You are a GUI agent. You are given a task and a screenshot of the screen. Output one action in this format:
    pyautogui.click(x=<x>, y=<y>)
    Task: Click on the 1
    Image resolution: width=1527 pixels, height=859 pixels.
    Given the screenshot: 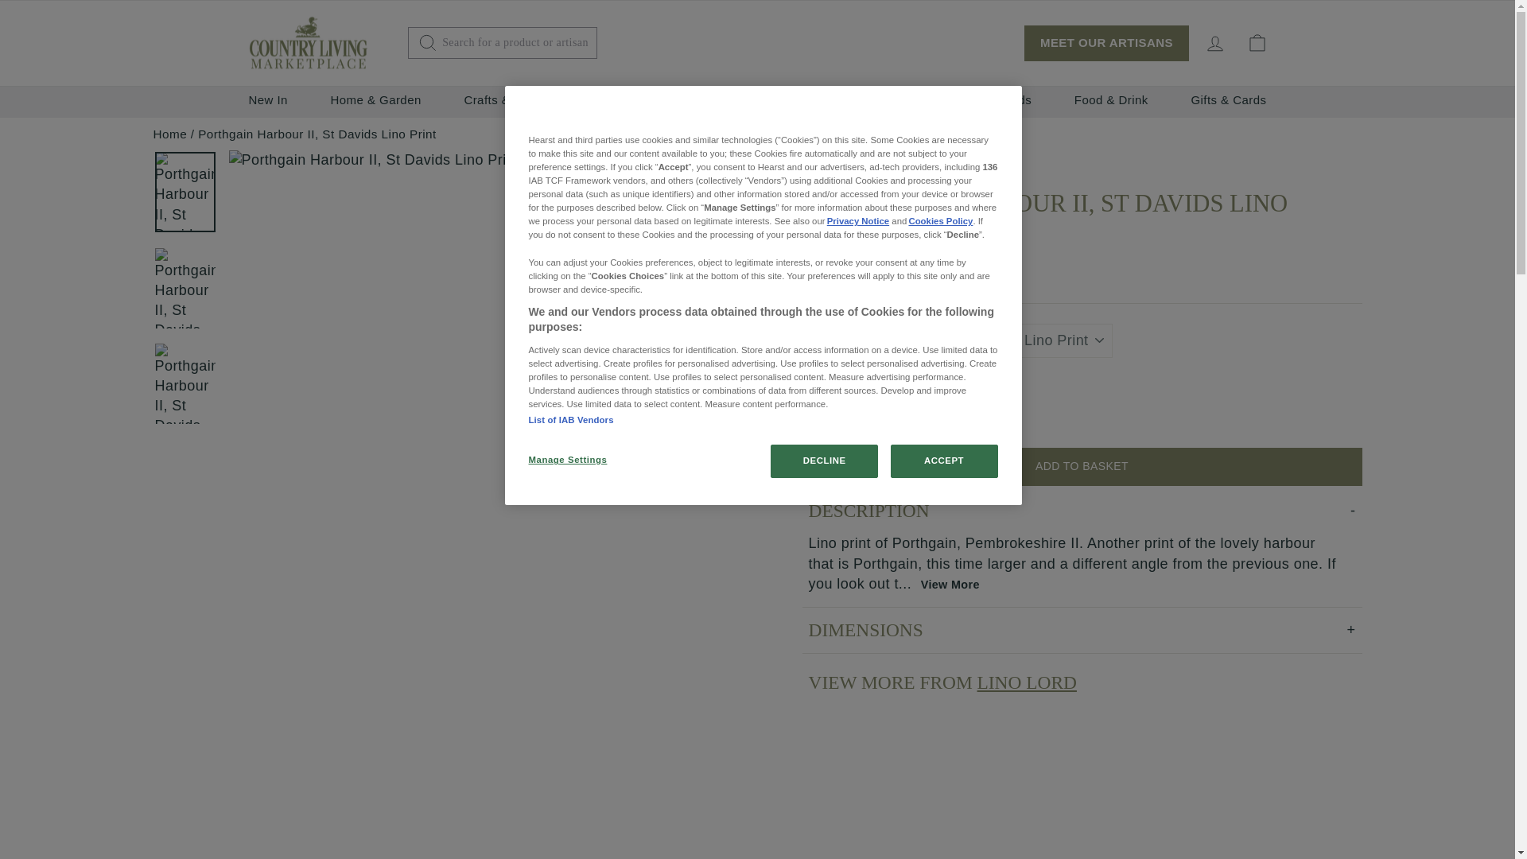 What is the action you would take?
    pyautogui.click(x=833, y=409)
    